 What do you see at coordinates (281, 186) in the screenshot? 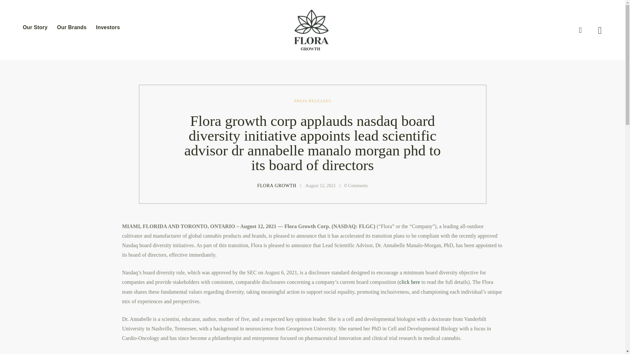
I see `FLORA GROWTH` at bounding box center [281, 186].